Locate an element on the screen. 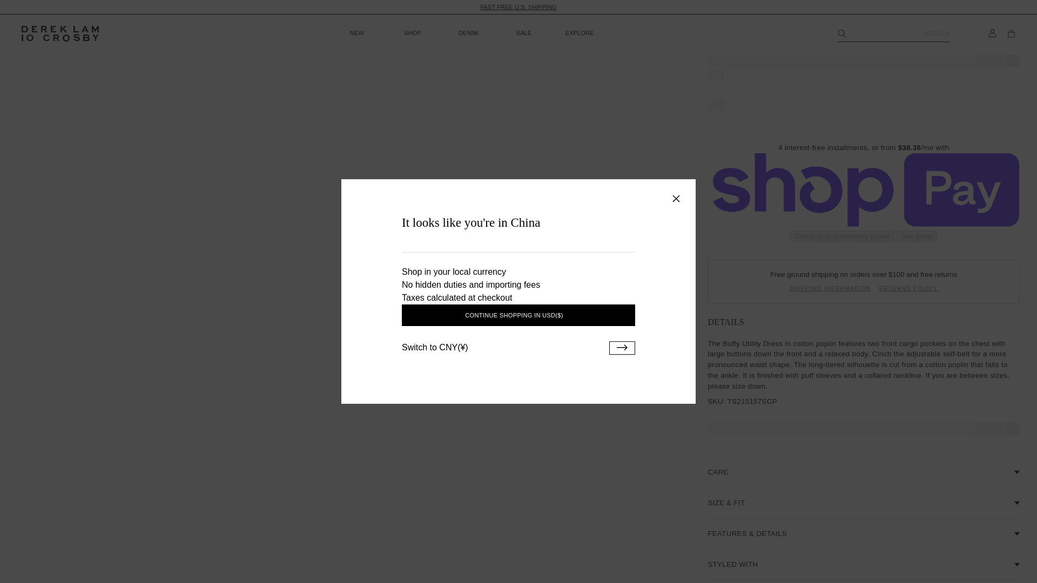 This screenshot has width=1037, height=583. Shop All is located at coordinates (517, 6).